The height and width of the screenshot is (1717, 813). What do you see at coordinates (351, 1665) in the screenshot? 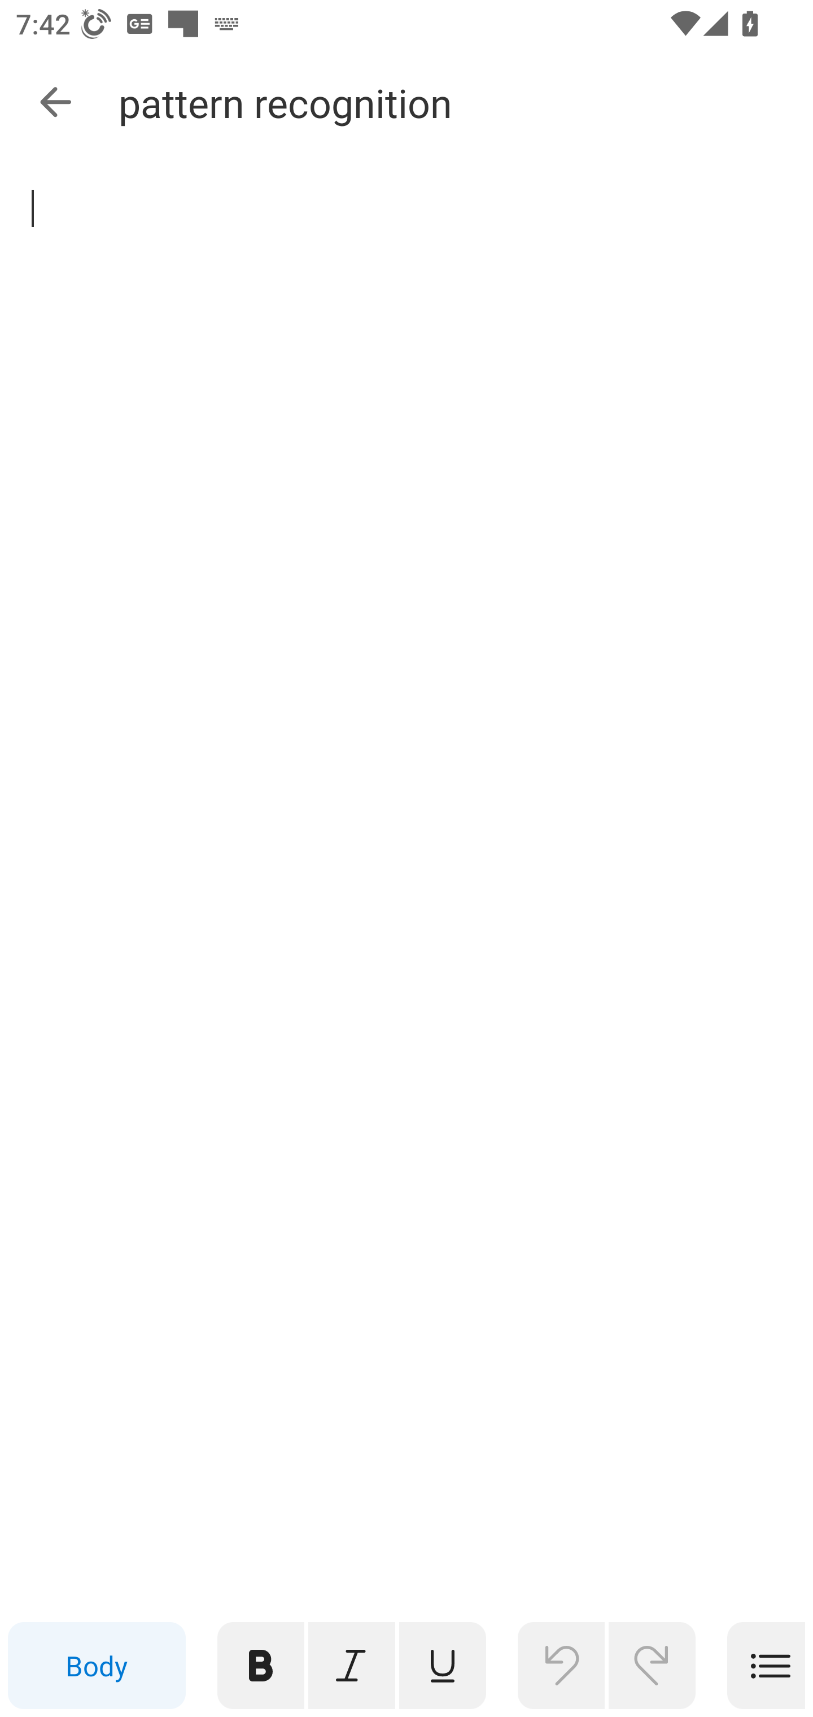
I see `Italic` at bounding box center [351, 1665].